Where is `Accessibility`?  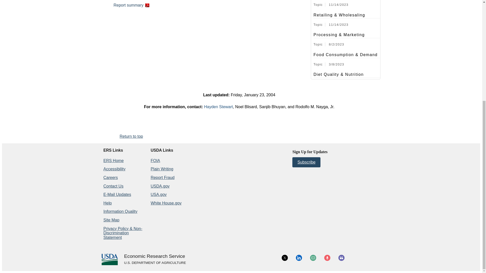 Accessibility is located at coordinates (114, 169).